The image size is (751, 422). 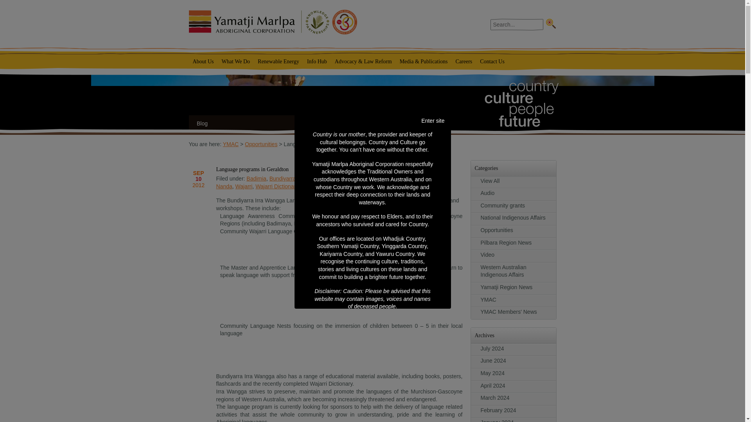 What do you see at coordinates (278, 62) in the screenshot?
I see `Renewable Energy` at bounding box center [278, 62].